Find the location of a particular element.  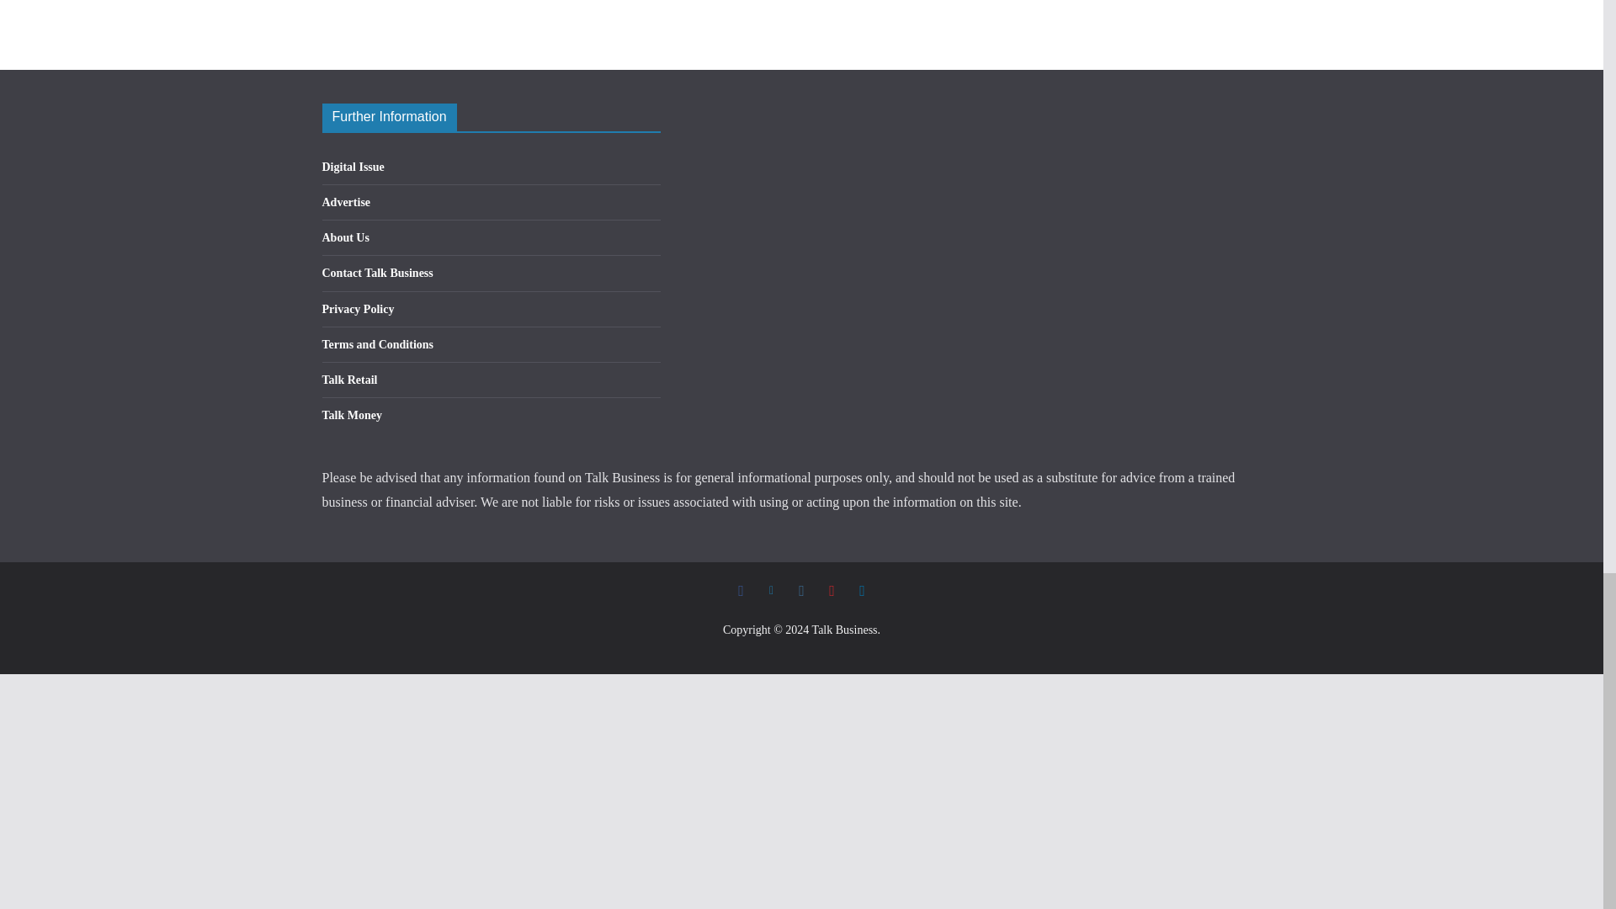

Advertise is located at coordinates (345, 202).